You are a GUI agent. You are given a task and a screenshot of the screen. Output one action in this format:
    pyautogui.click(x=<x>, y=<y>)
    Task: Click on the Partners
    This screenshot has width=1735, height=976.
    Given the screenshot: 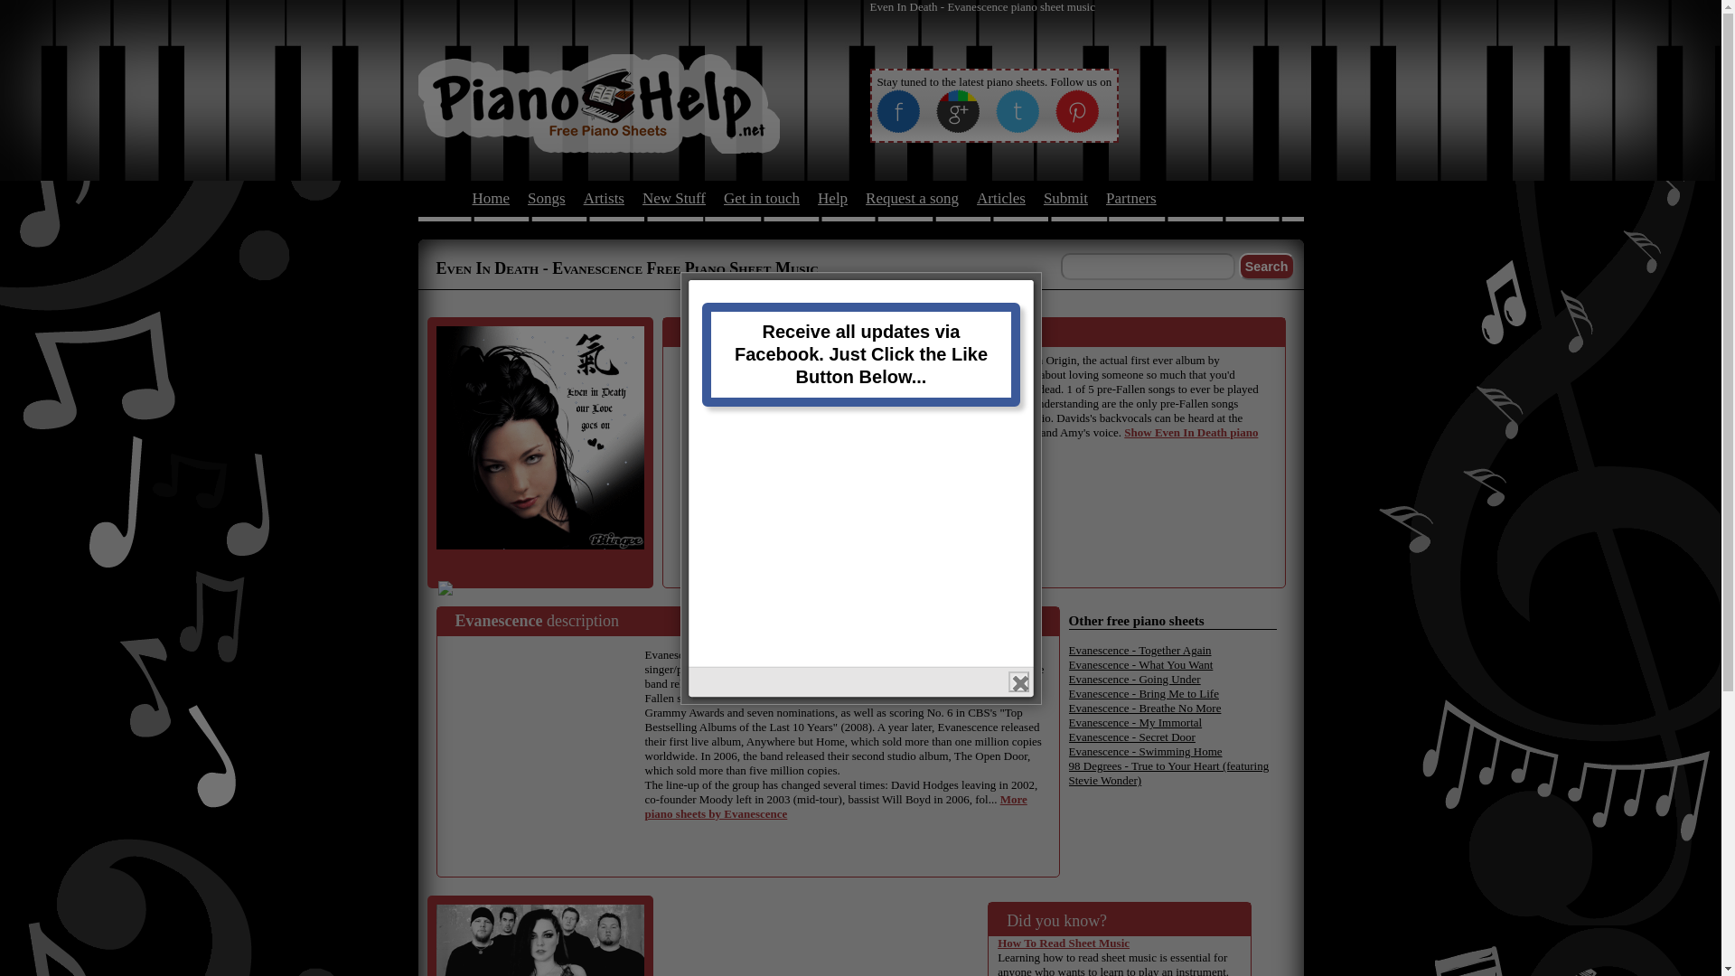 What is the action you would take?
    pyautogui.click(x=1131, y=197)
    